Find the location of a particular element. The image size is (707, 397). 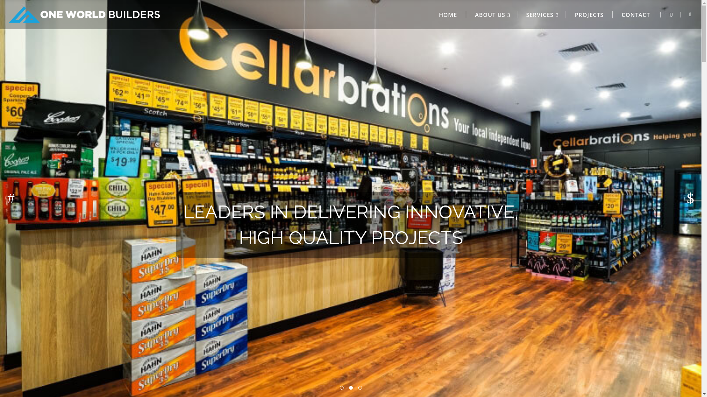

ABOUT US is located at coordinates (492, 15).